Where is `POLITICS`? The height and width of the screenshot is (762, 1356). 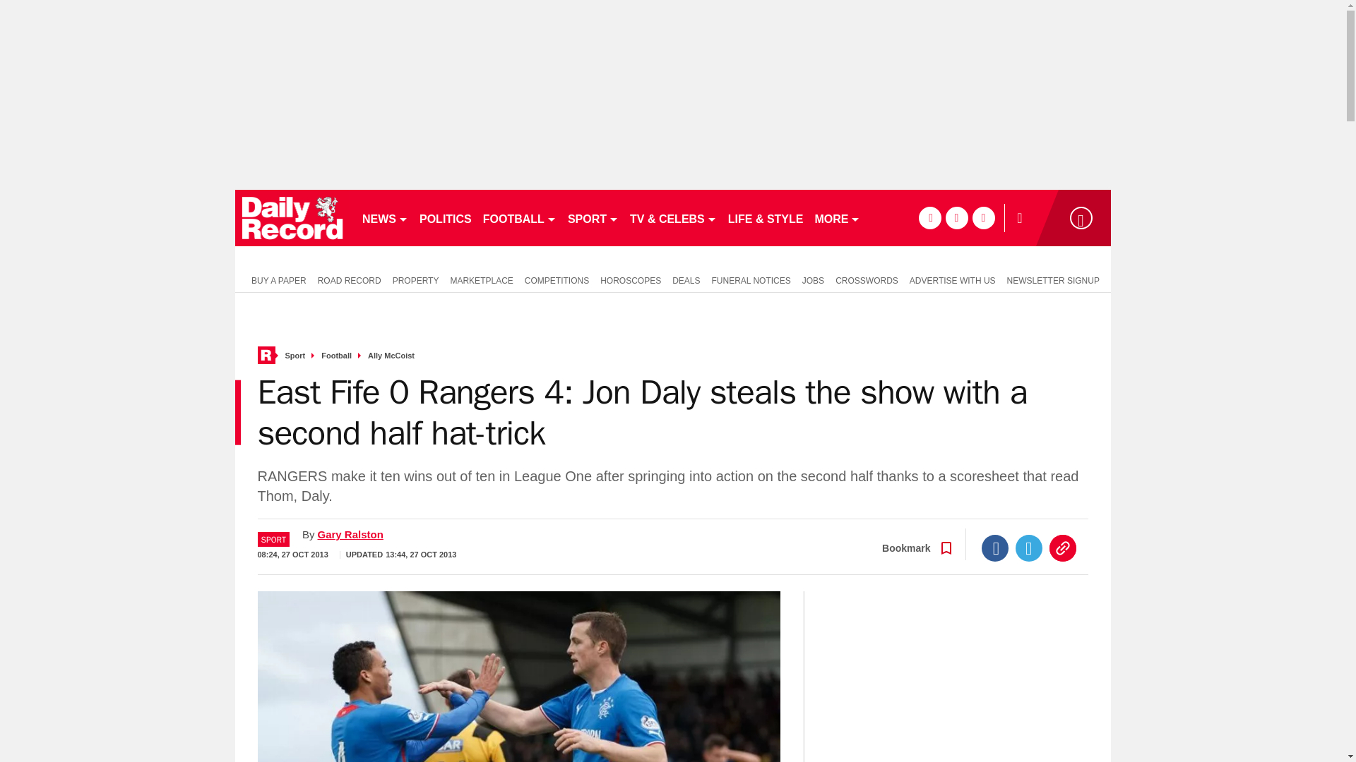 POLITICS is located at coordinates (445, 217).